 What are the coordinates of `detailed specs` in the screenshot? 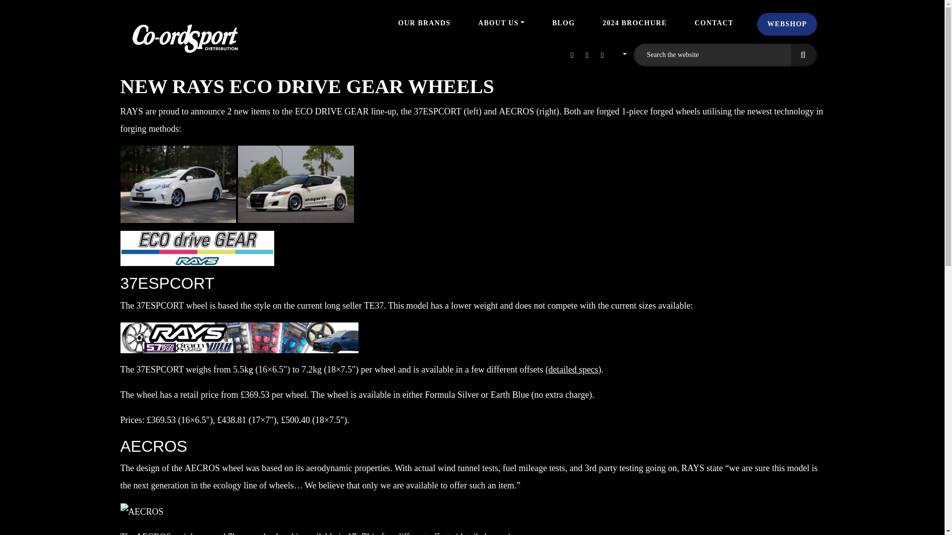 It's located at (573, 370).